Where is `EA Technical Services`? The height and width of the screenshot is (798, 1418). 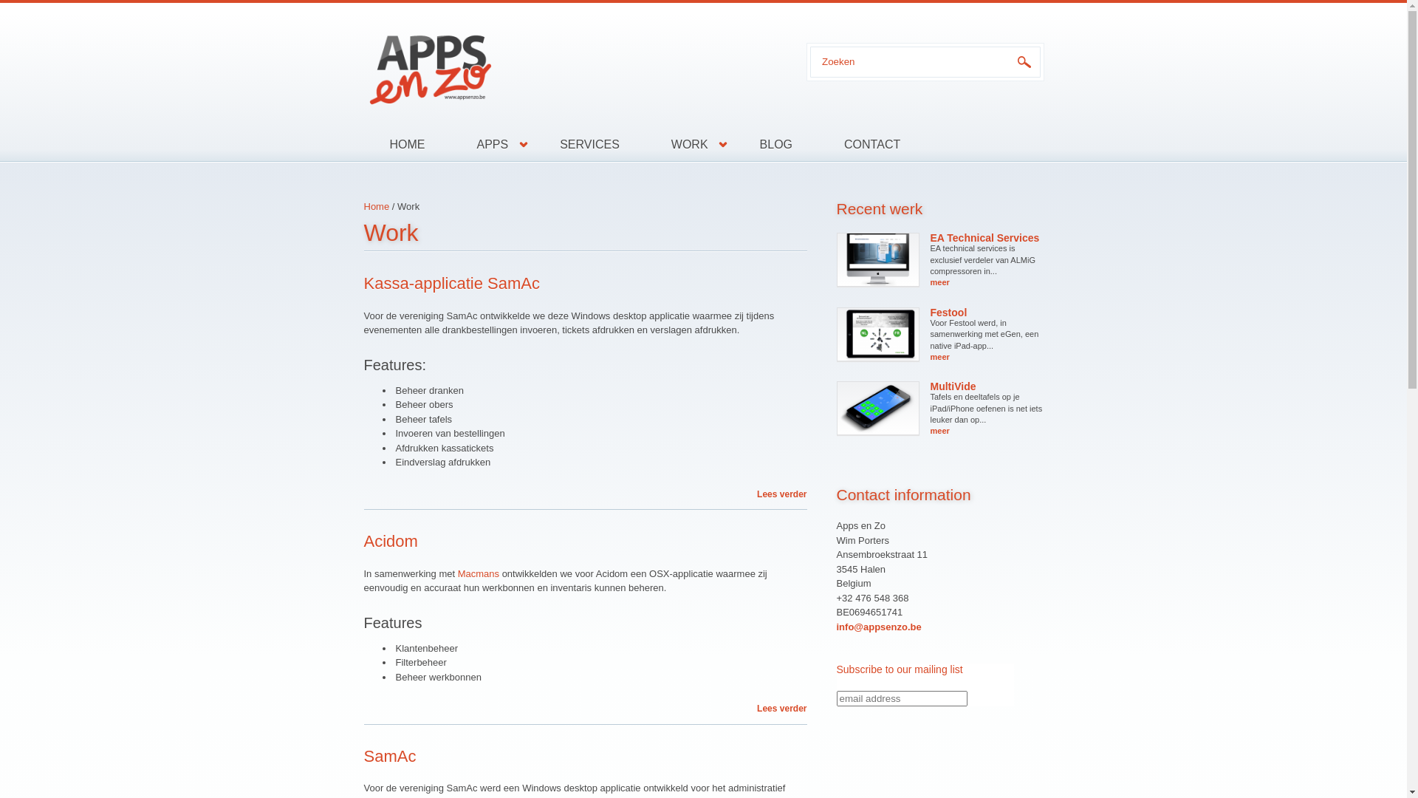 EA Technical Services is located at coordinates (985, 238).